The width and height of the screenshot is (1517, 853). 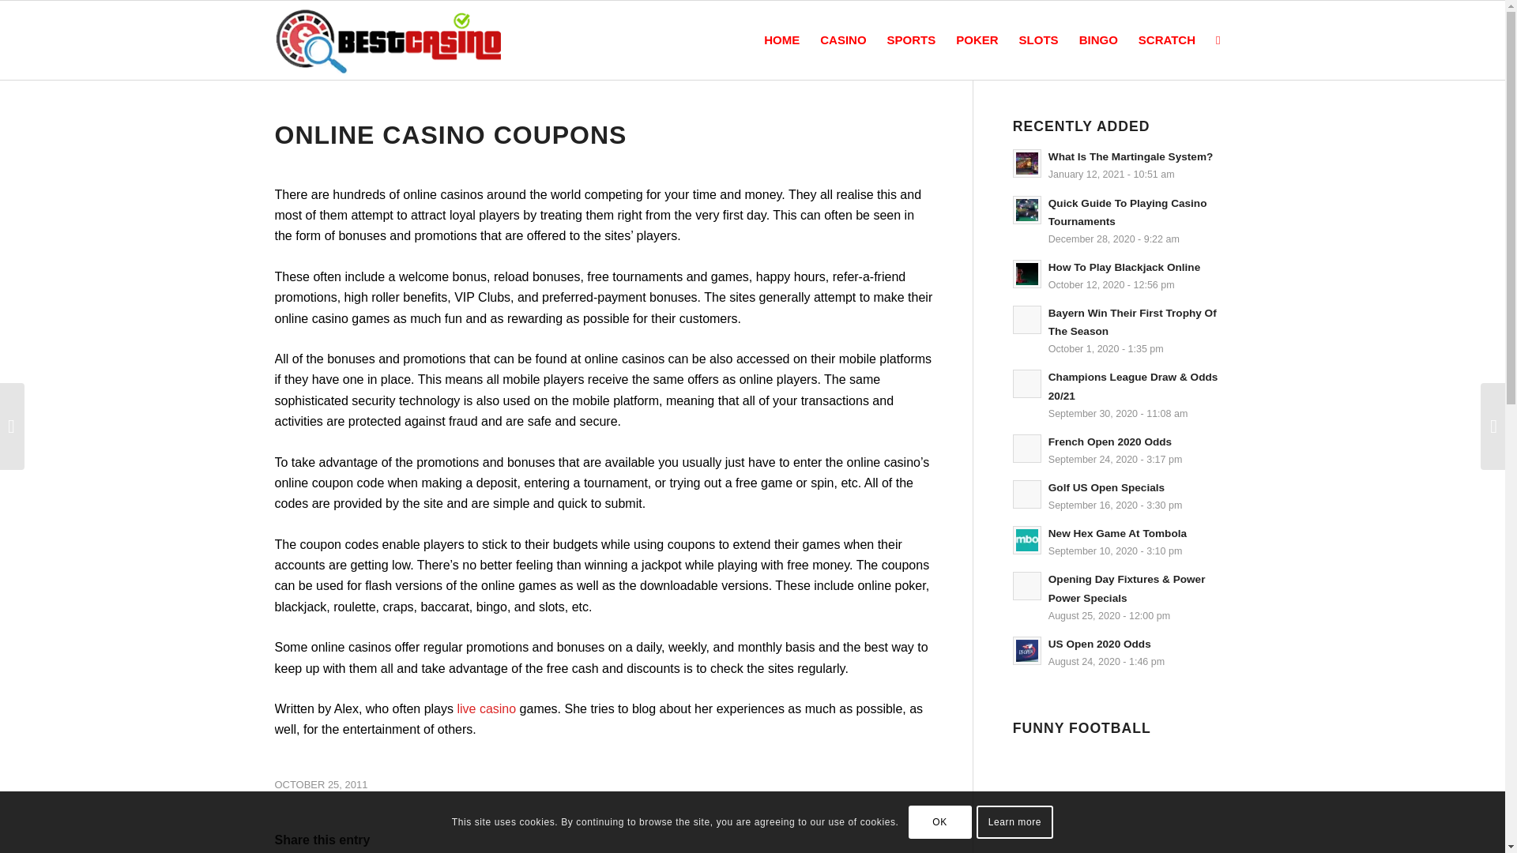 What do you see at coordinates (1100, 643) in the screenshot?
I see `US Open 2020 Odds` at bounding box center [1100, 643].